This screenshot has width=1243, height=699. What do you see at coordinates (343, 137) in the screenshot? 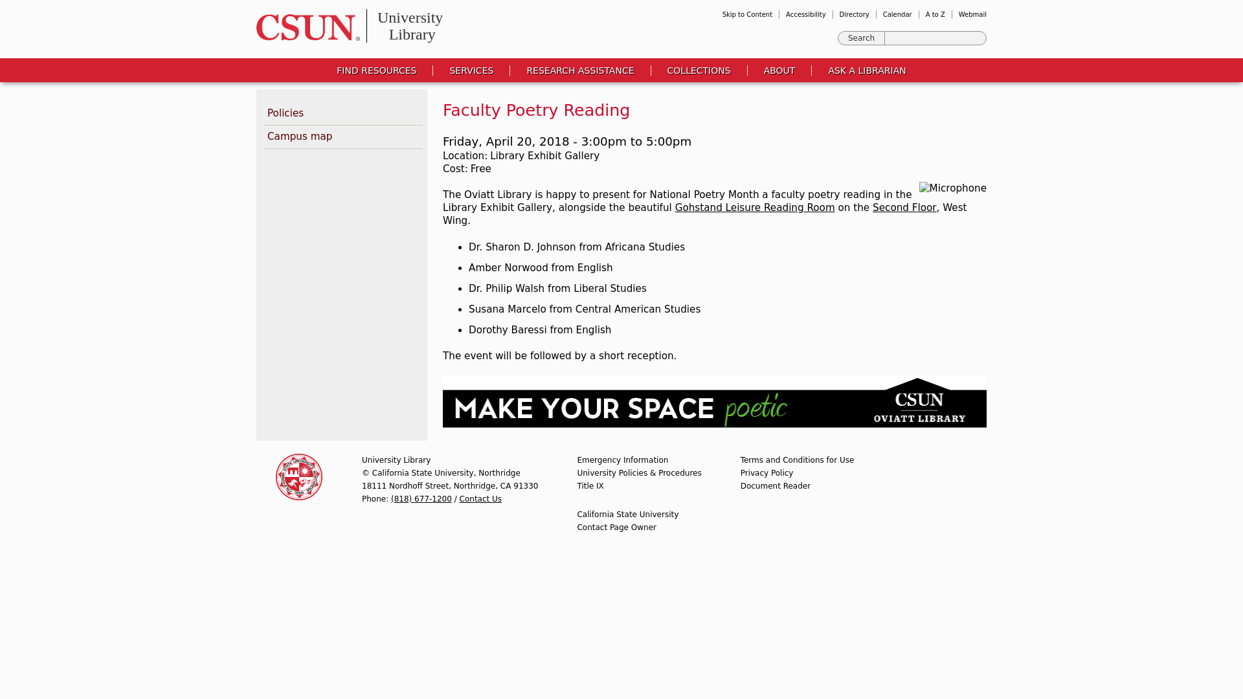
I see `Campus map` at bounding box center [343, 137].